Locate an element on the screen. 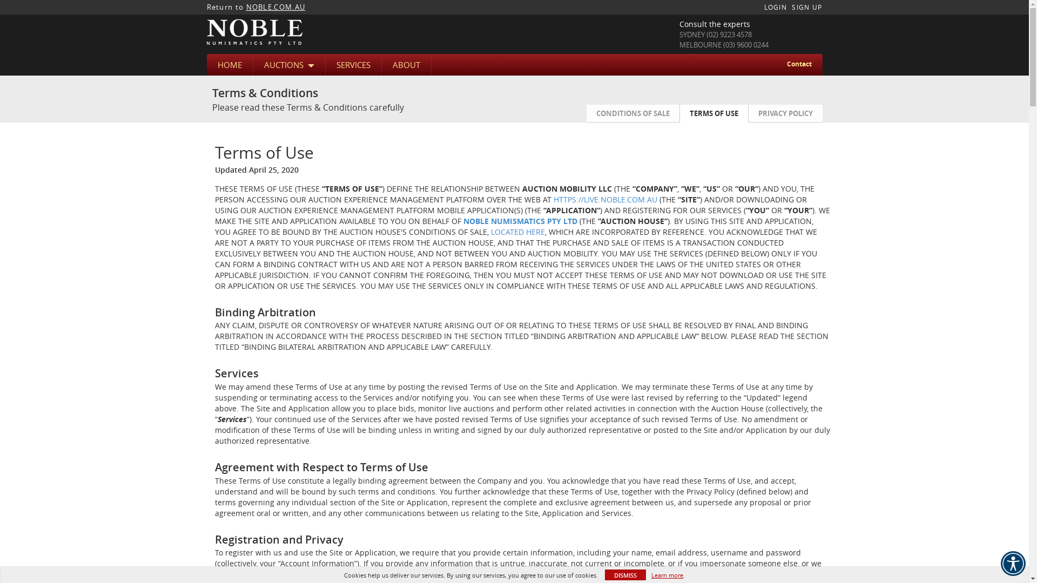 Image resolution: width=1037 pixels, height=583 pixels. NOBLE.COM.AU is located at coordinates (276, 7).